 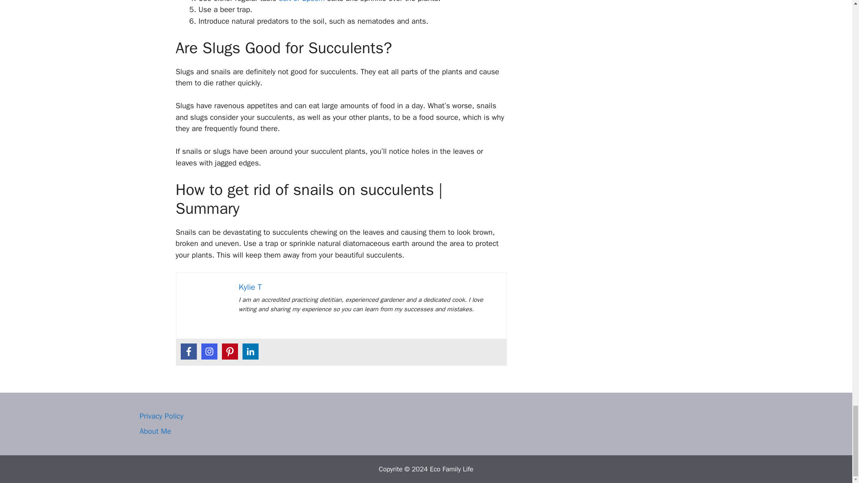 I want to click on Instagram, so click(x=209, y=351).